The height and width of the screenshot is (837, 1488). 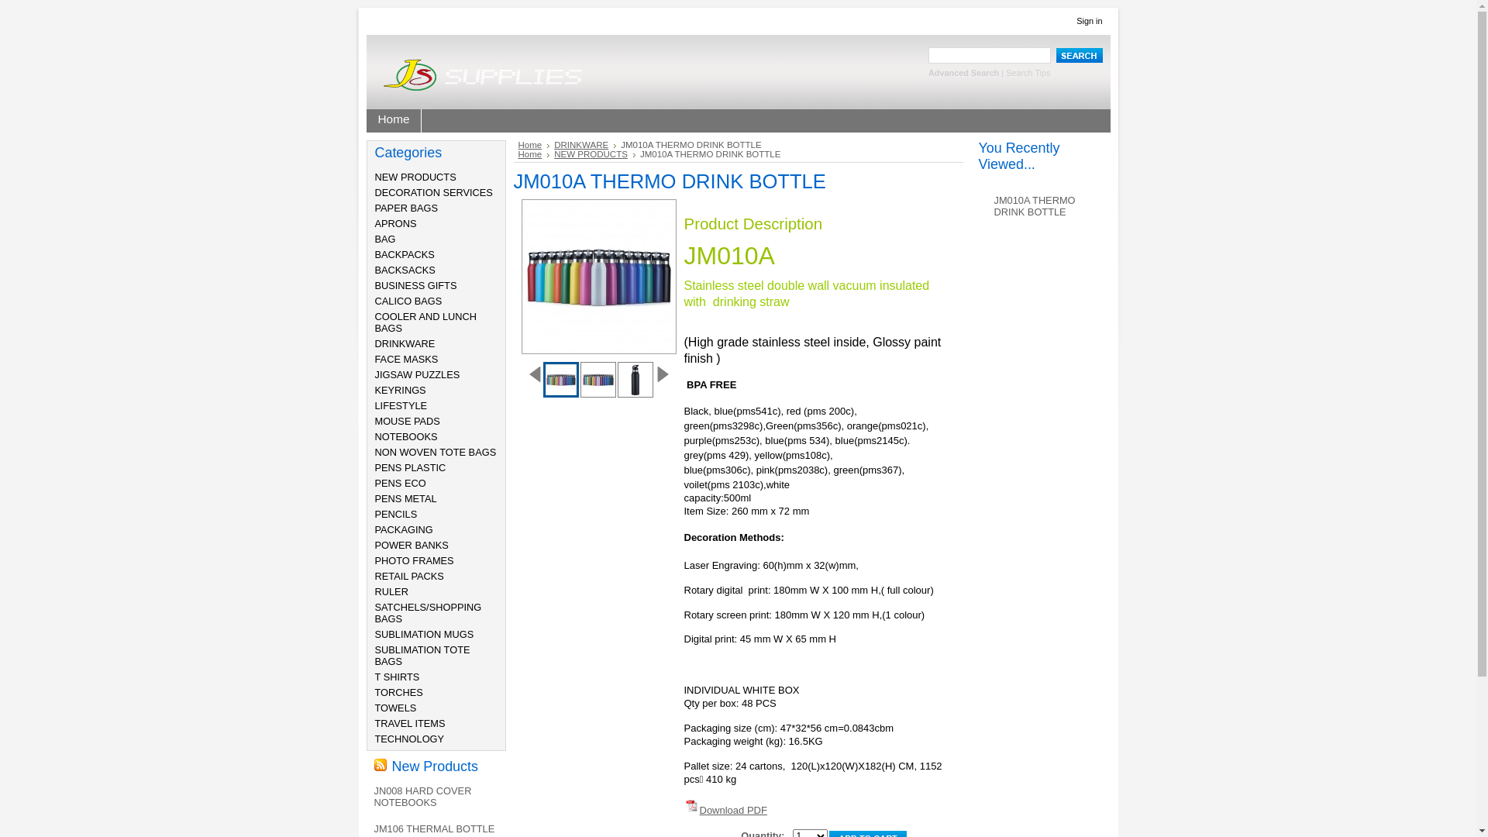 What do you see at coordinates (415, 561) in the screenshot?
I see `PHOTO FRAMES` at bounding box center [415, 561].